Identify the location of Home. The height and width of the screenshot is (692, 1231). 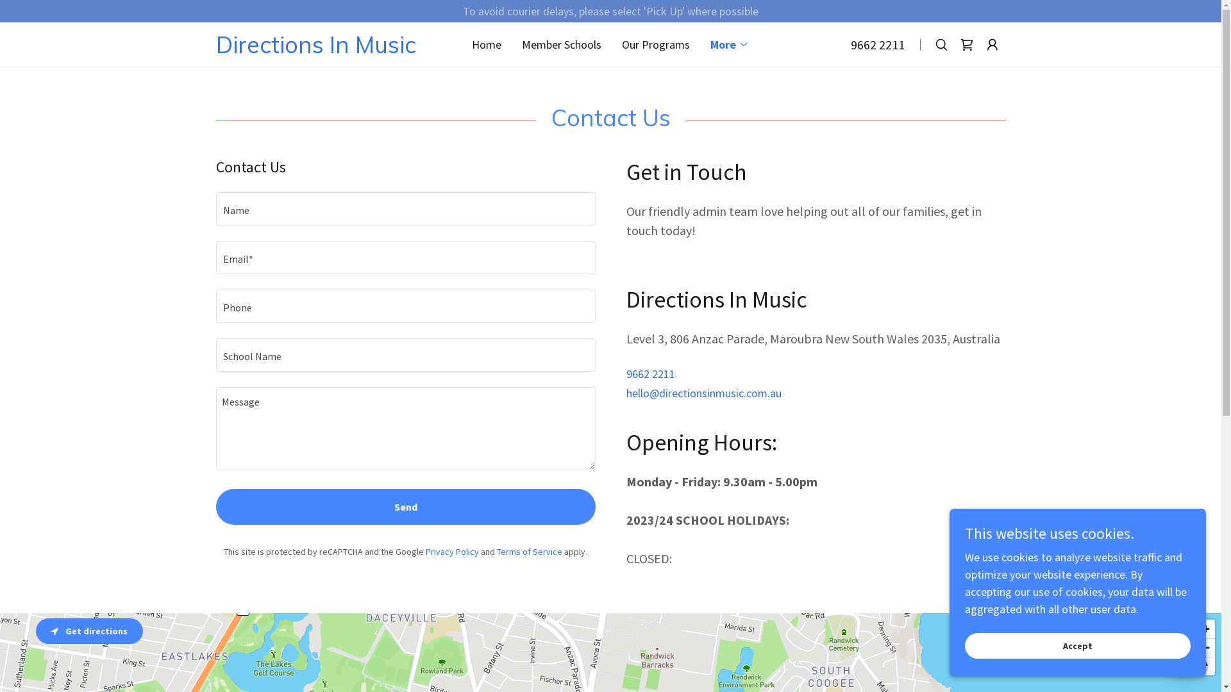
(487, 45).